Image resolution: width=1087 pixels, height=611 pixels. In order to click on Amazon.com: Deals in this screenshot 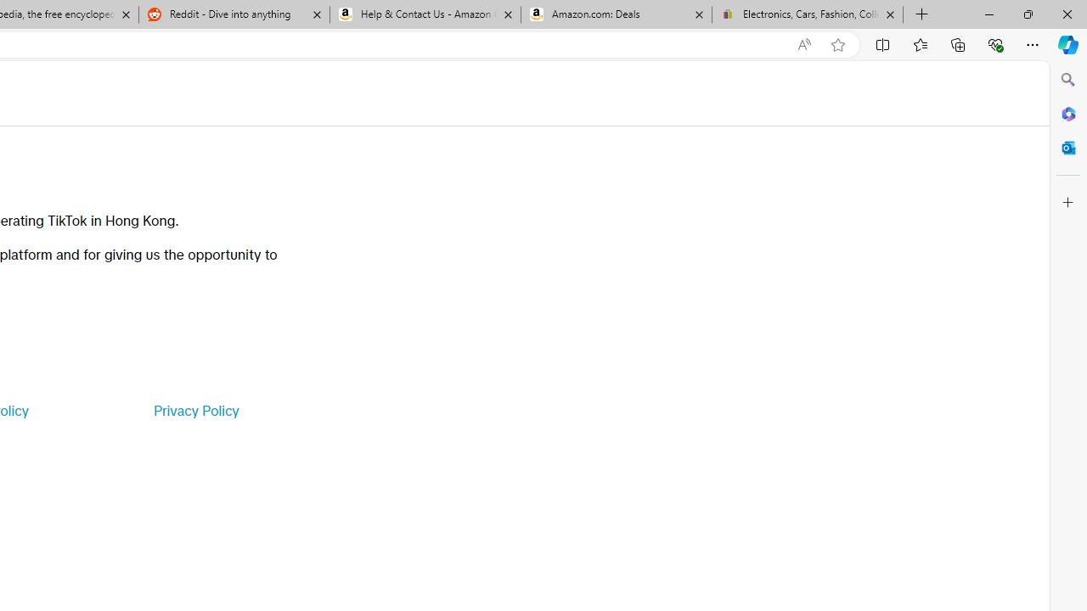, I will do `click(617, 15)`.